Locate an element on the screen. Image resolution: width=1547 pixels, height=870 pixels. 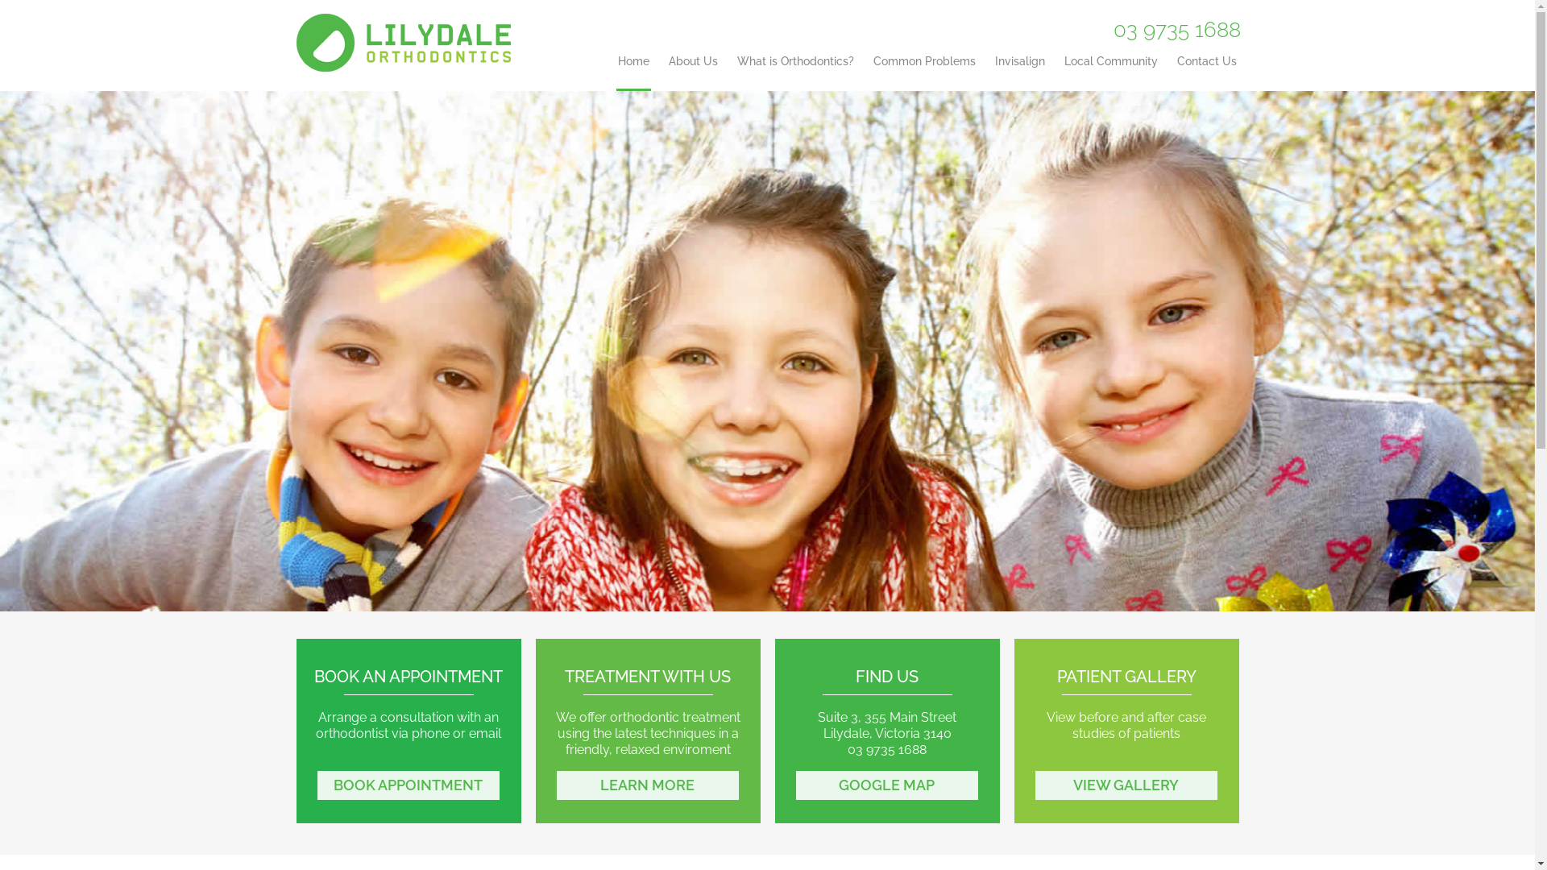
About Us is located at coordinates (693, 72).